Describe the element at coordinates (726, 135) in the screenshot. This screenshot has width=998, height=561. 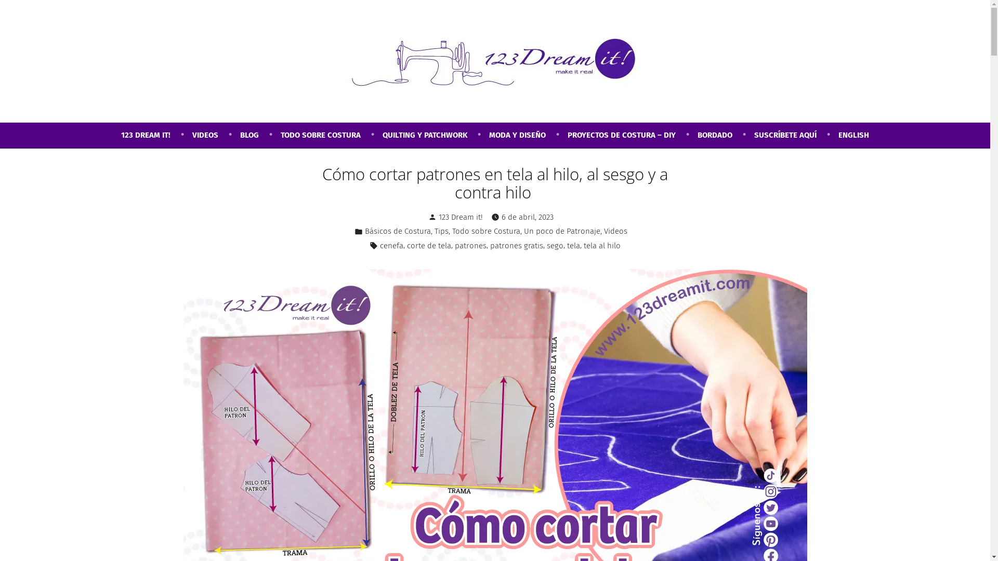
I see `BORDADO` at that location.